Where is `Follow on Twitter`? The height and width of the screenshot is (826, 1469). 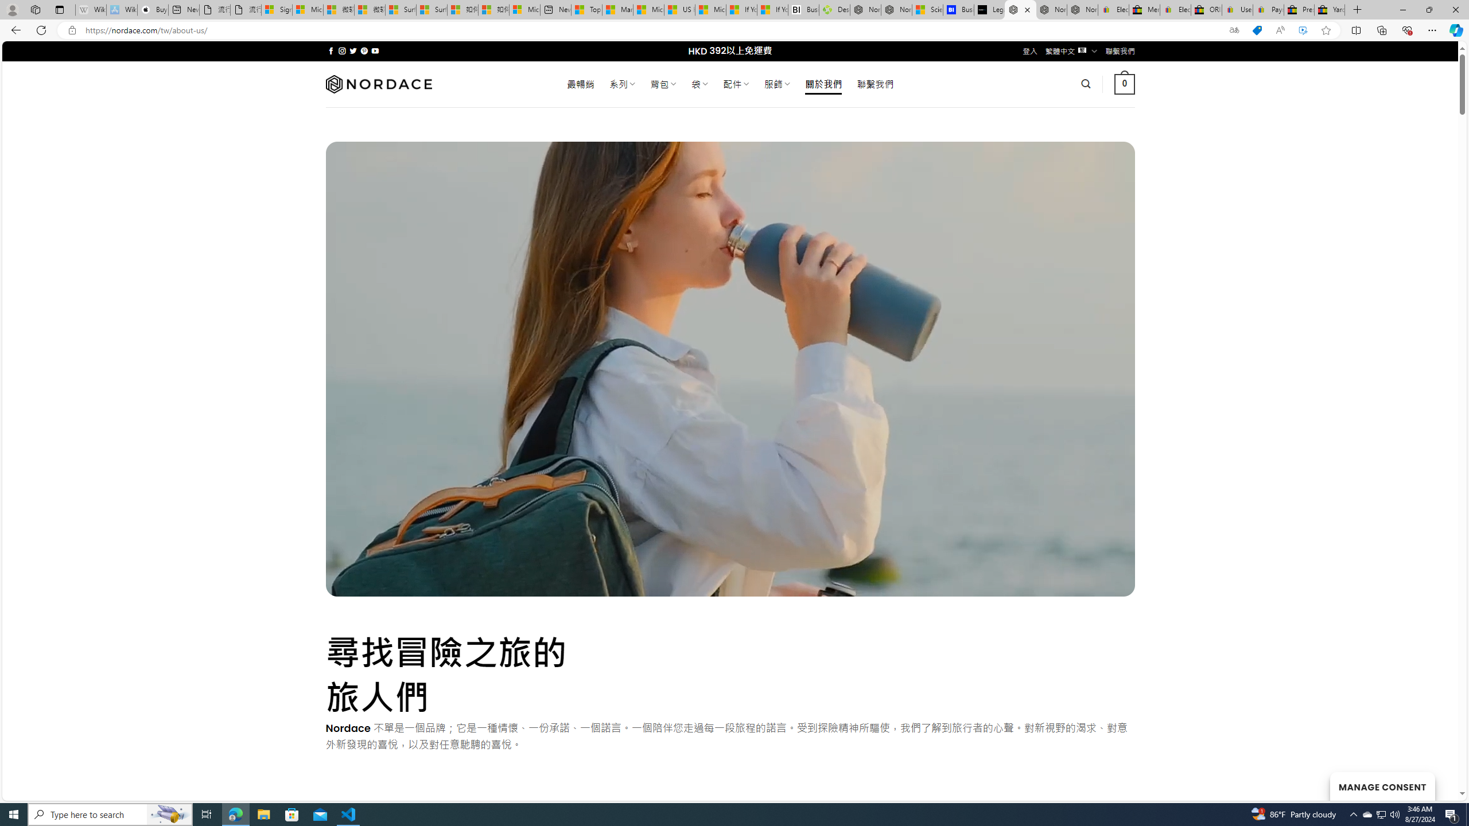 Follow on Twitter is located at coordinates (353, 50).